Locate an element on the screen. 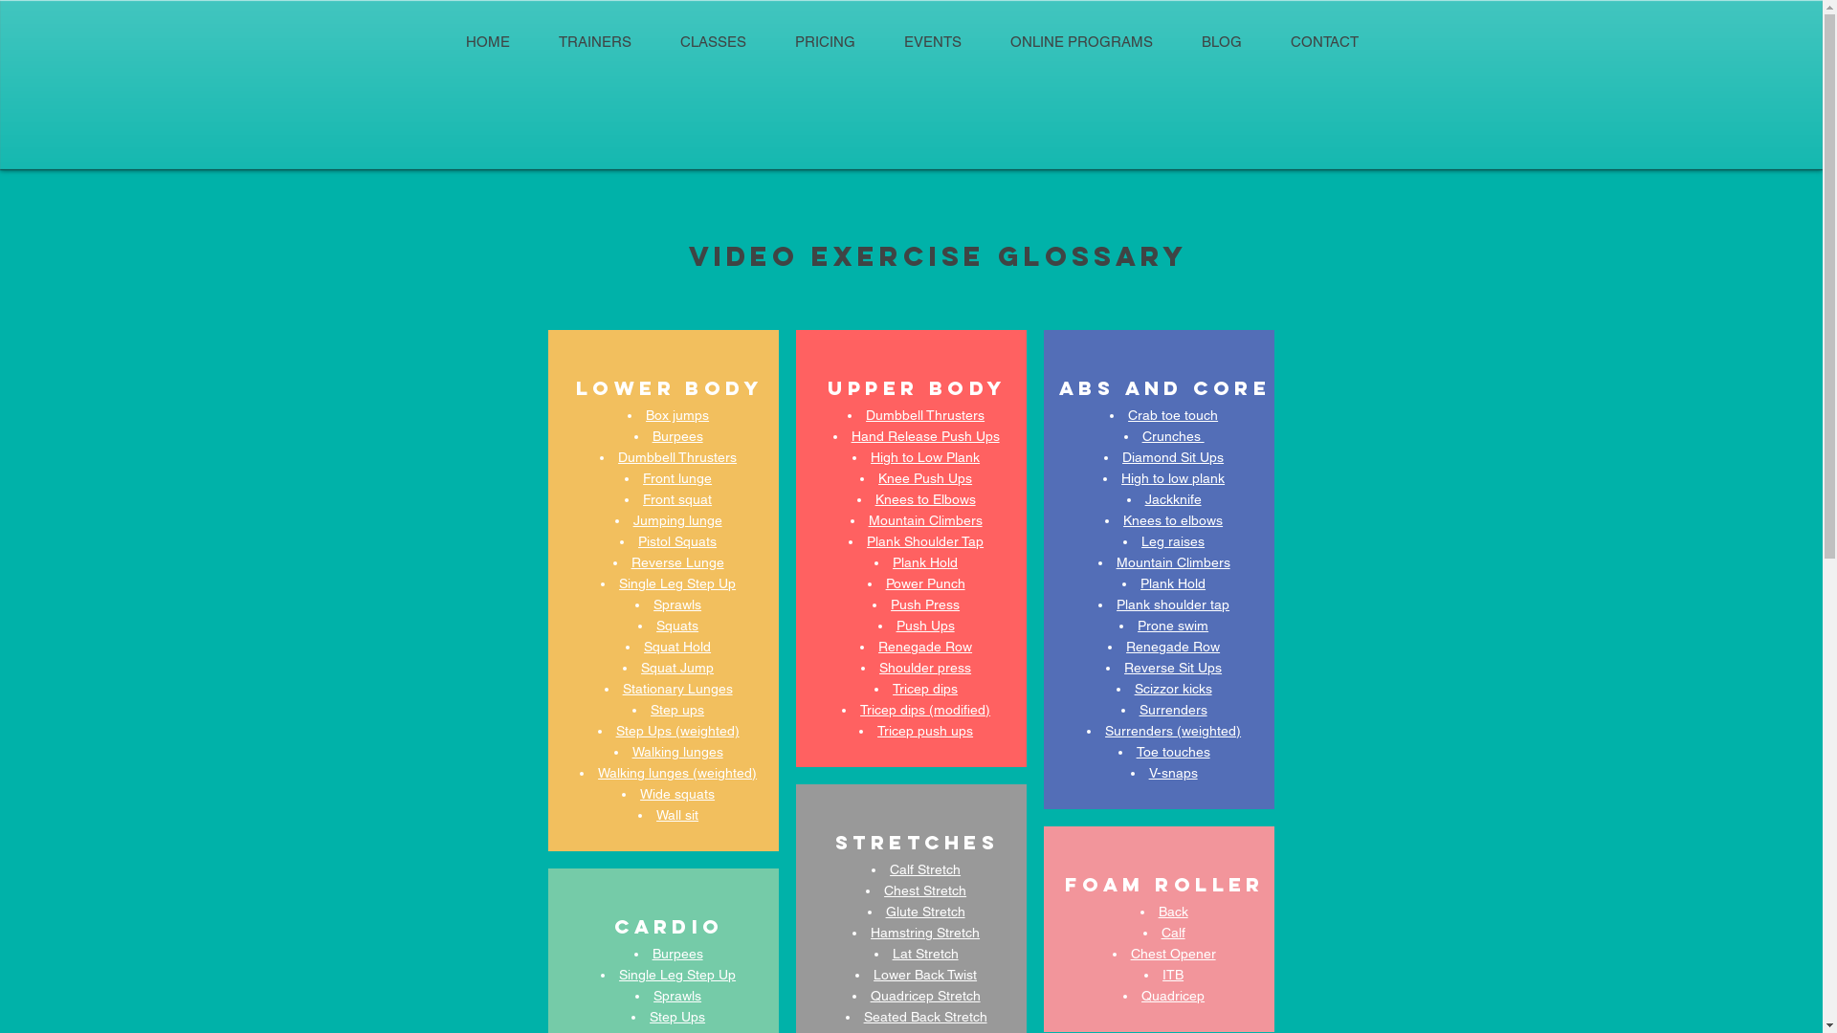 This screenshot has width=1837, height=1033. EVENTS is located at coordinates (934, 42).